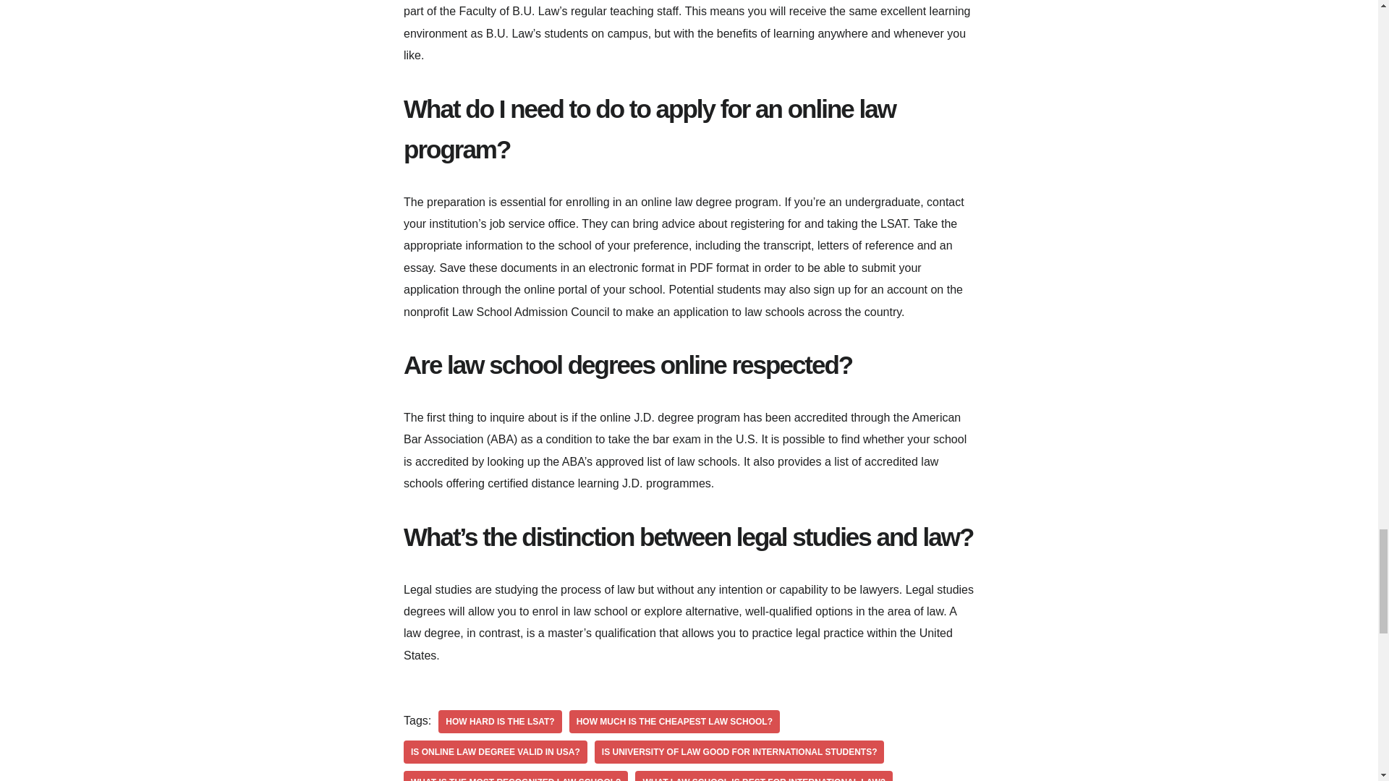  I want to click on Is online law degree valid in USA?, so click(496, 752).